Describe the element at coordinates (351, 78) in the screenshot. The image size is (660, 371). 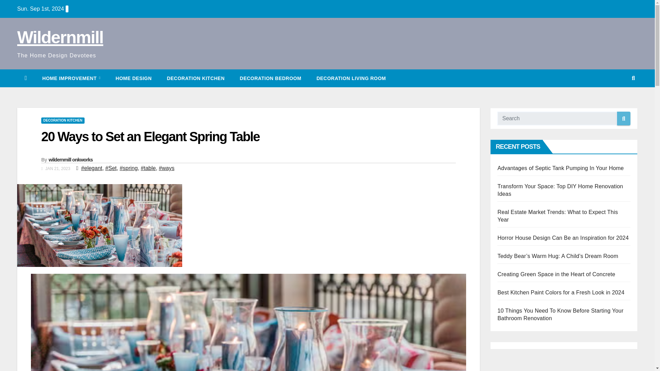
I see `DECORATION LIVING ROOM` at that location.